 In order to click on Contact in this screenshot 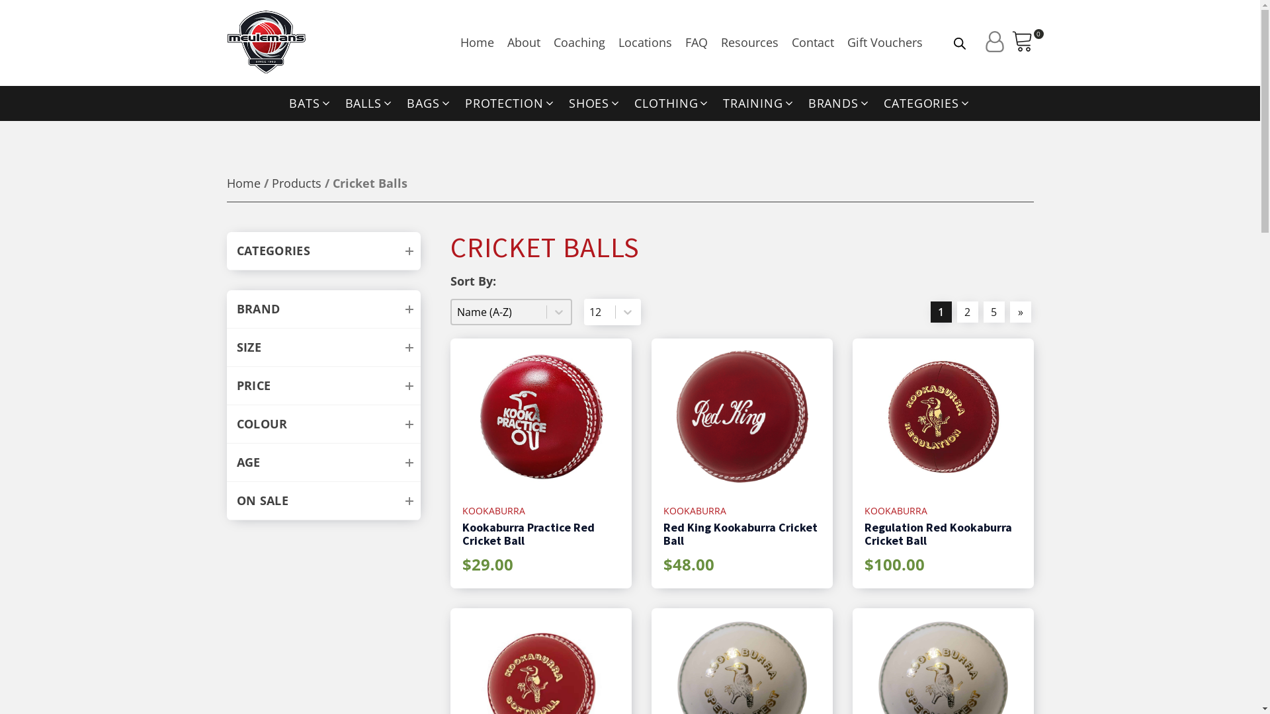, I will do `click(812, 42)`.